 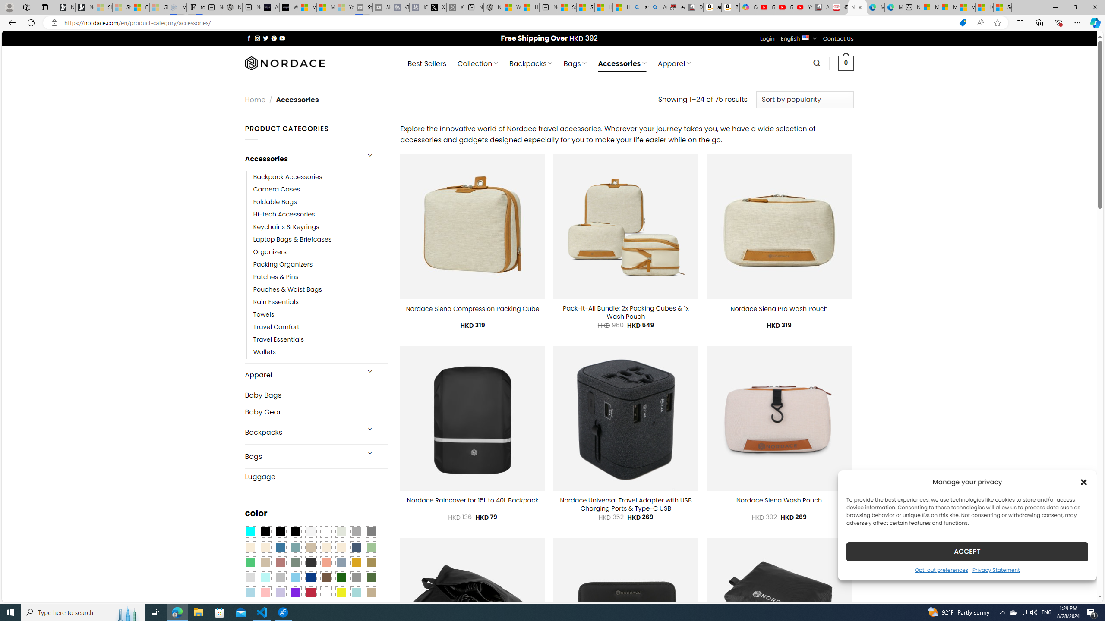 What do you see at coordinates (320, 202) in the screenshot?
I see `Foldable Bags` at bounding box center [320, 202].